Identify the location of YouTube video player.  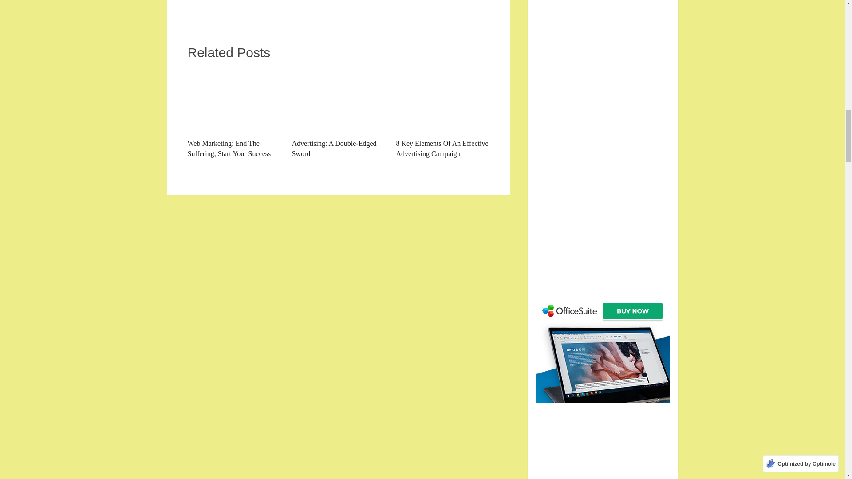
(312, 4).